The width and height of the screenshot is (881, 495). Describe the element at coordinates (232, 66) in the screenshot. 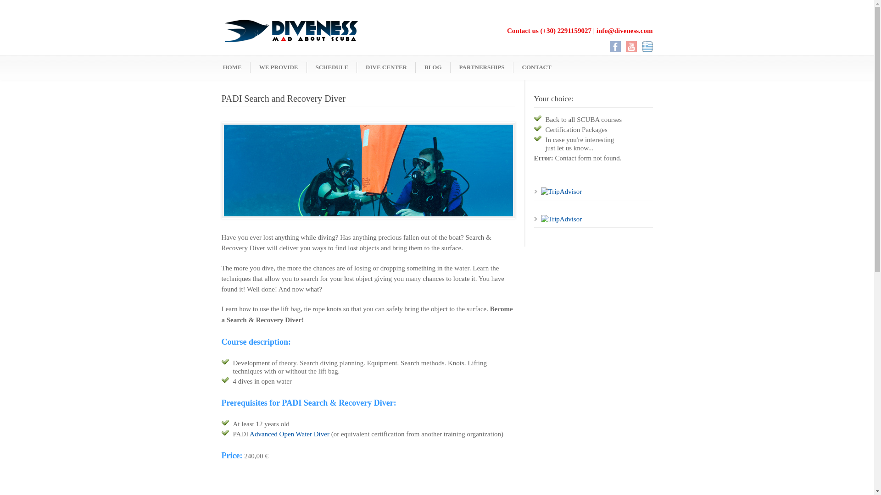

I see `Dive Center Diveness` at that location.